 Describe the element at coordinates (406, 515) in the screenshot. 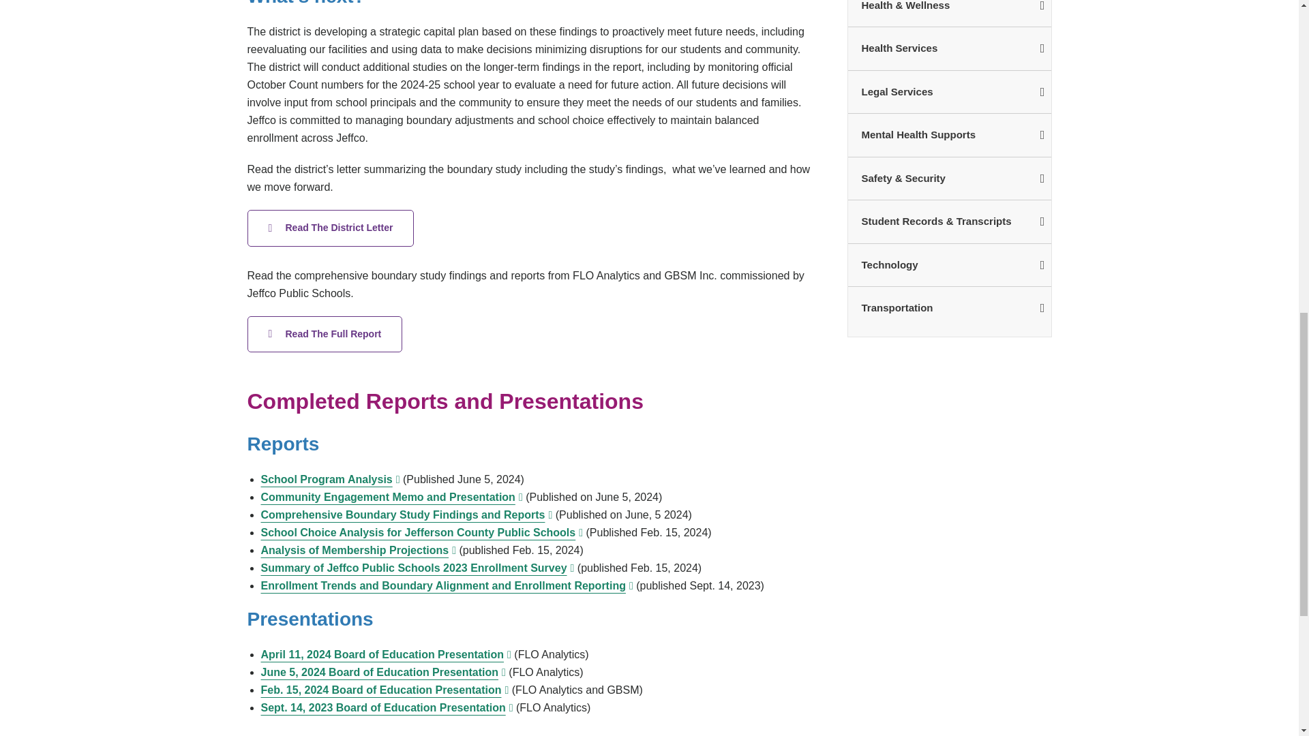

I see `opens board docs` at that location.